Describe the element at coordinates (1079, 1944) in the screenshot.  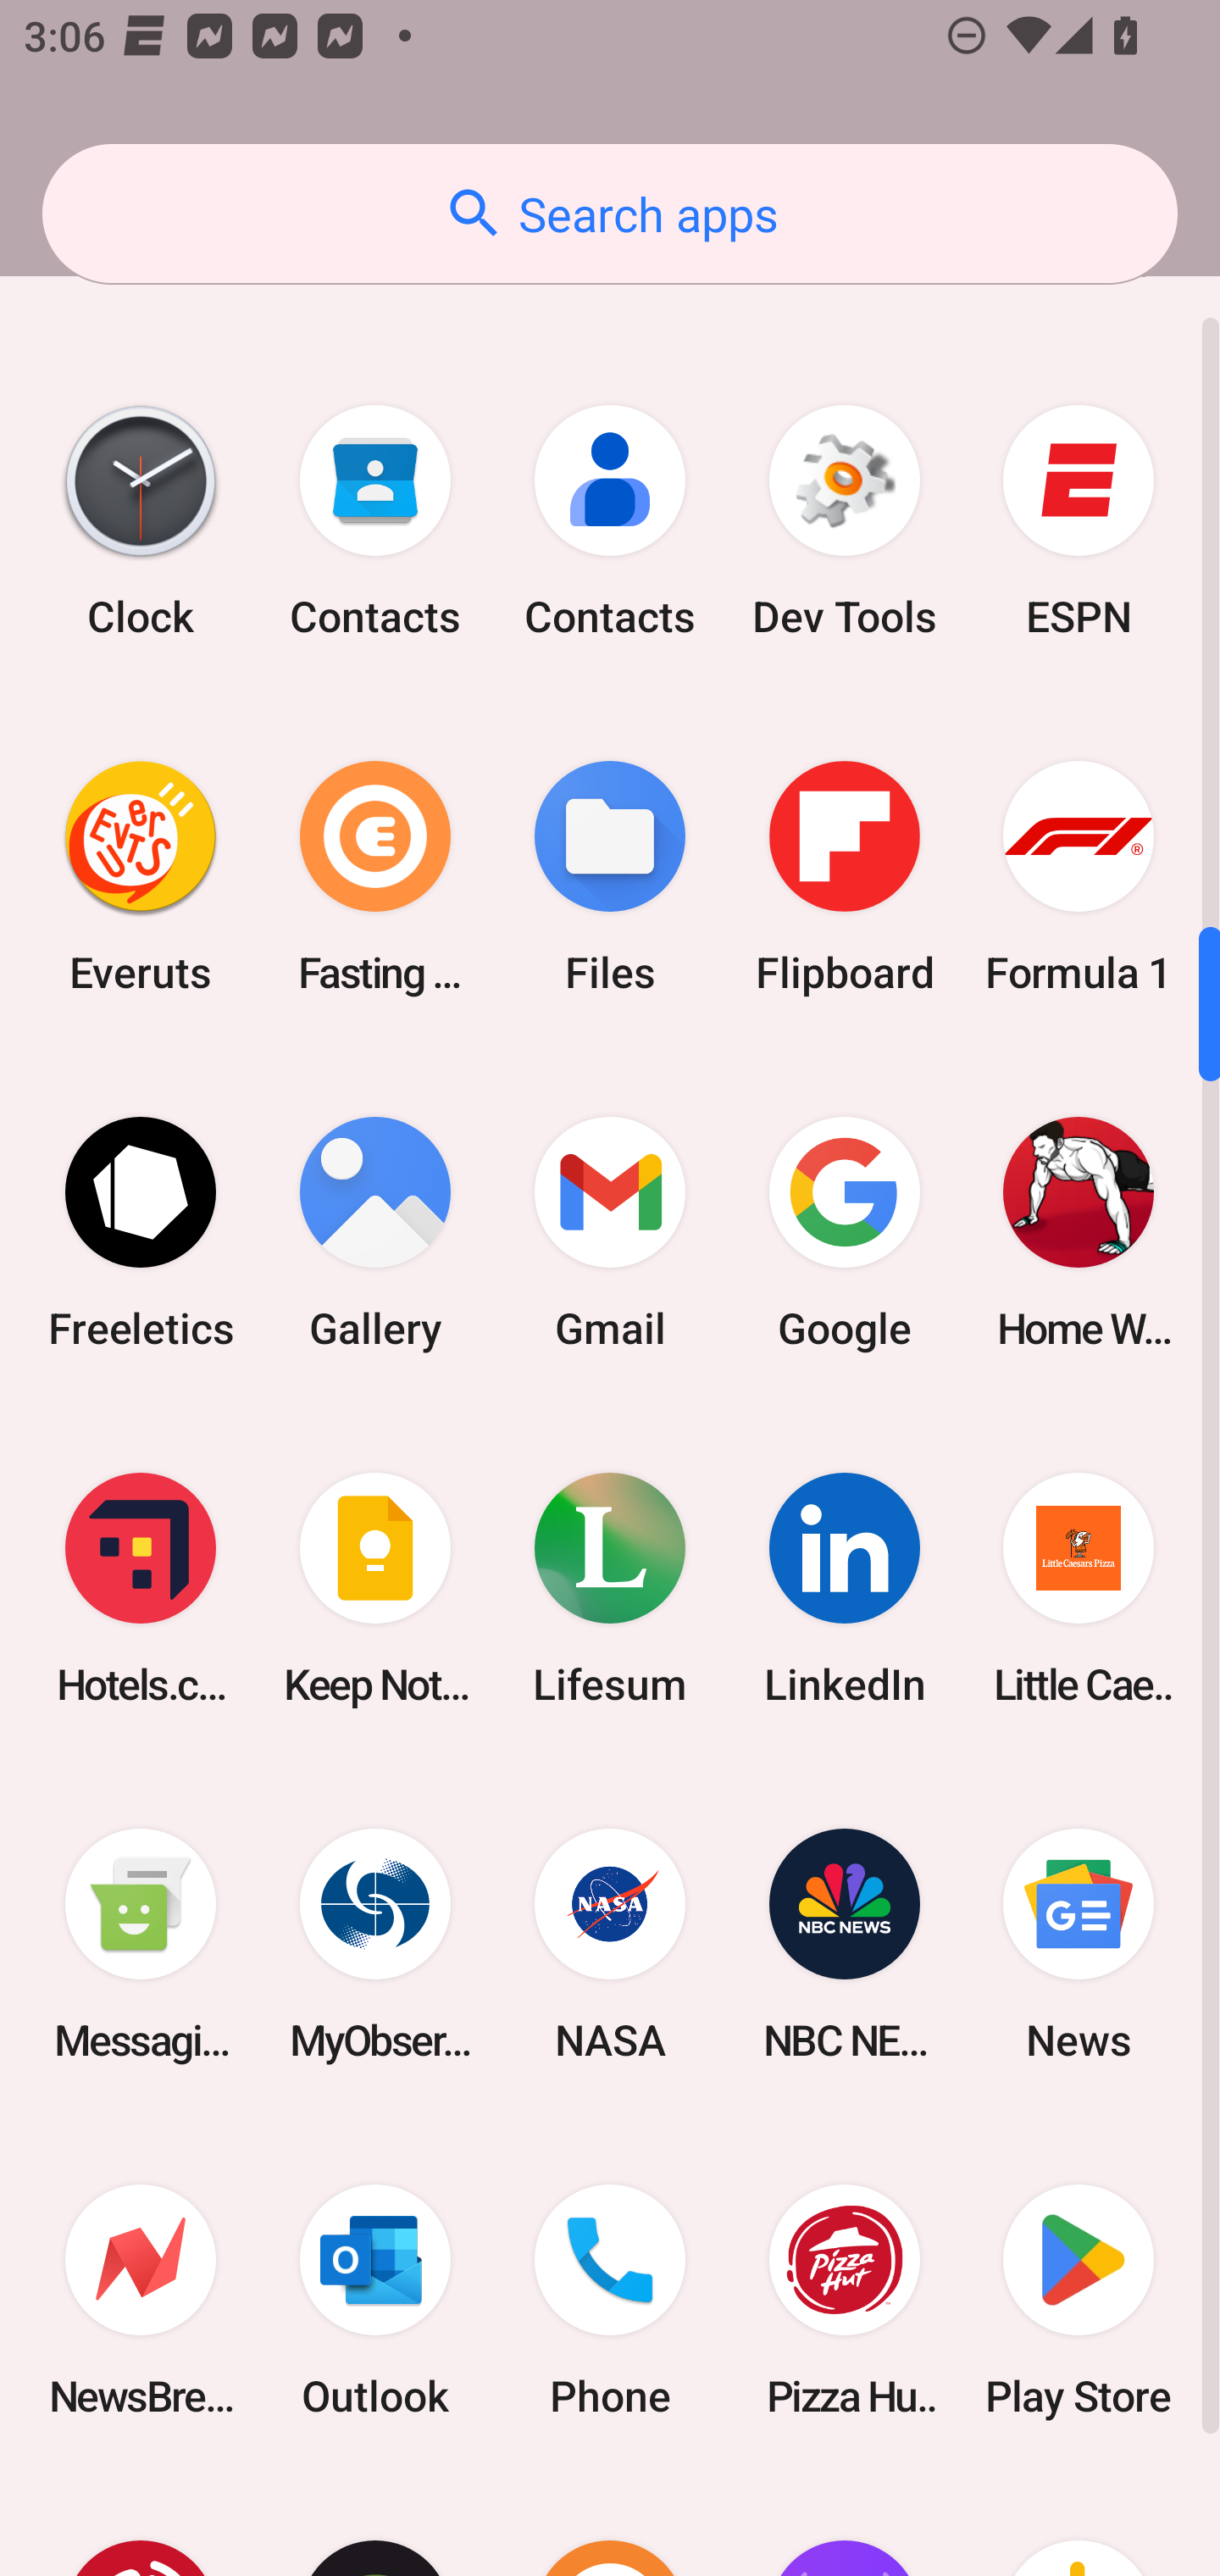
I see `News` at that location.